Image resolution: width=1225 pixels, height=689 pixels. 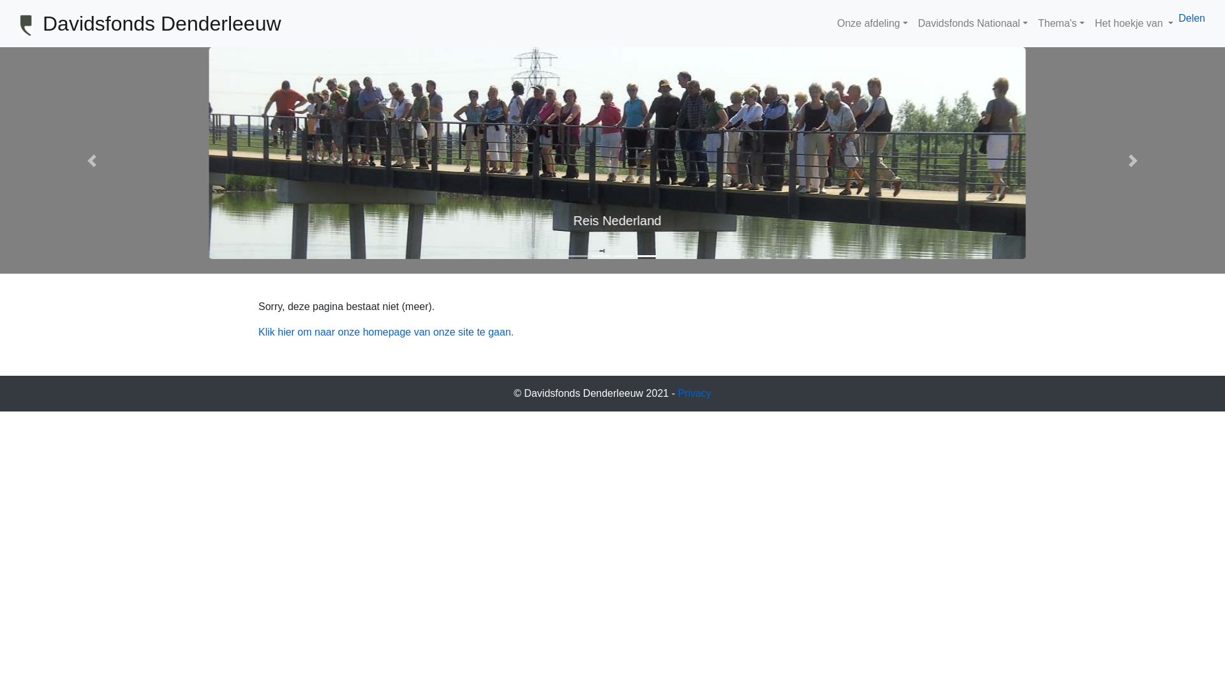 What do you see at coordinates (162, 24) in the screenshot?
I see `Davidsfonds Denderleeuw` at bounding box center [162, 24].